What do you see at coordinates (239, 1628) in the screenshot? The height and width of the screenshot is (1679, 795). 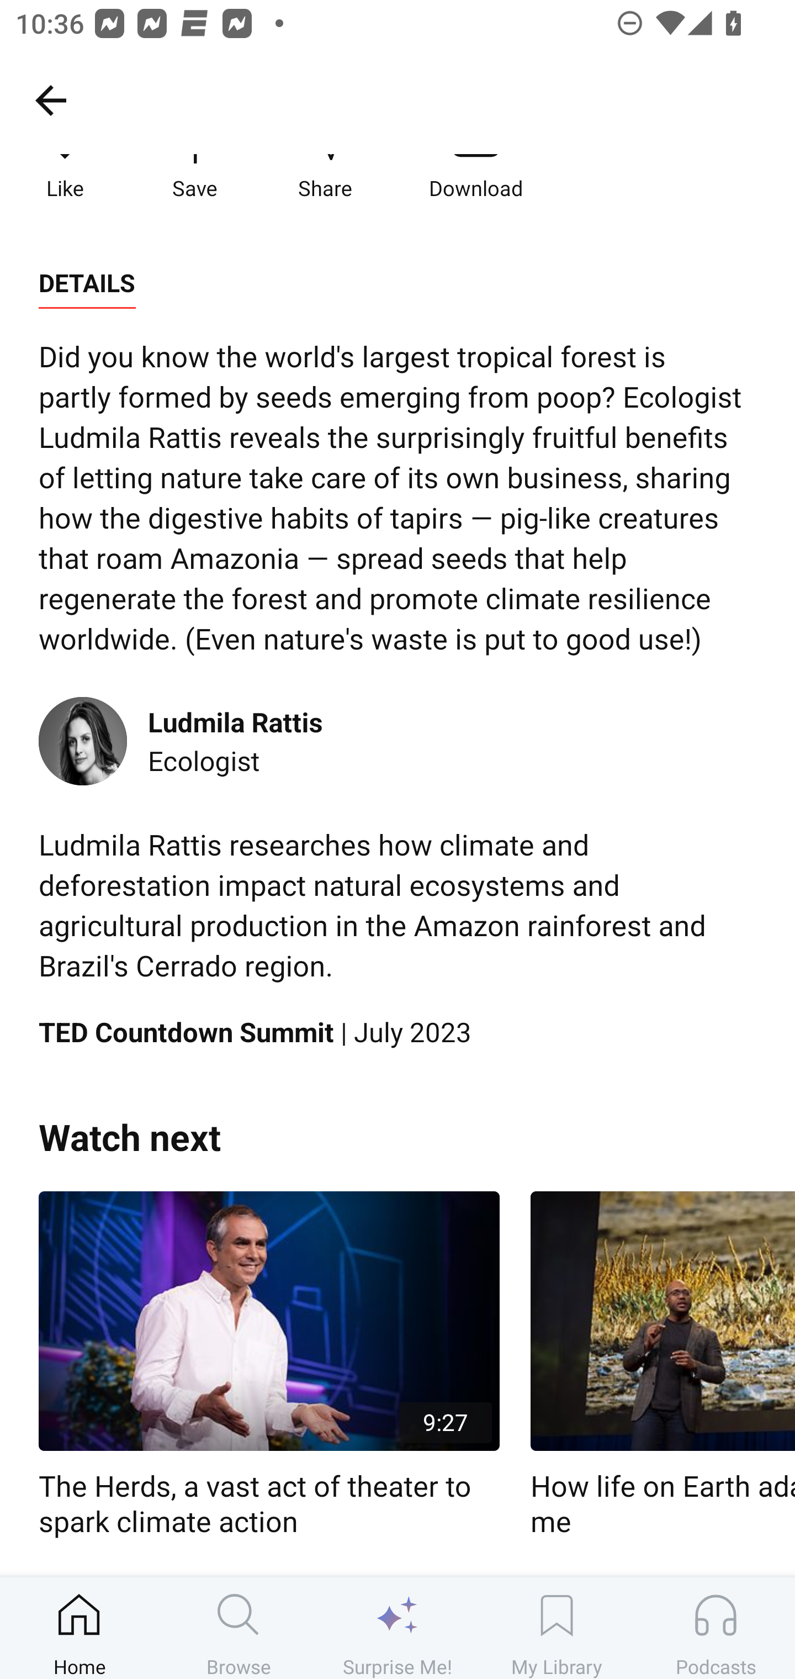 I see `Browse` at bounding box center [239, 1628].